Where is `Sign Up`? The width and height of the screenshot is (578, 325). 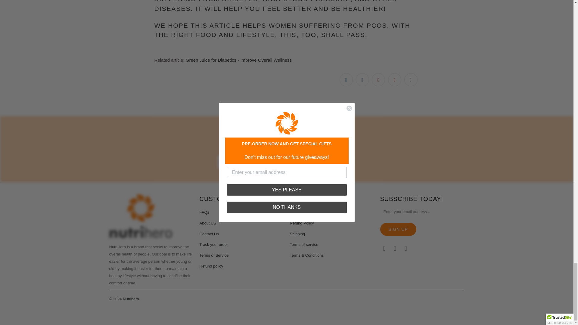 Sign Up is located at coordinates (335, 162).